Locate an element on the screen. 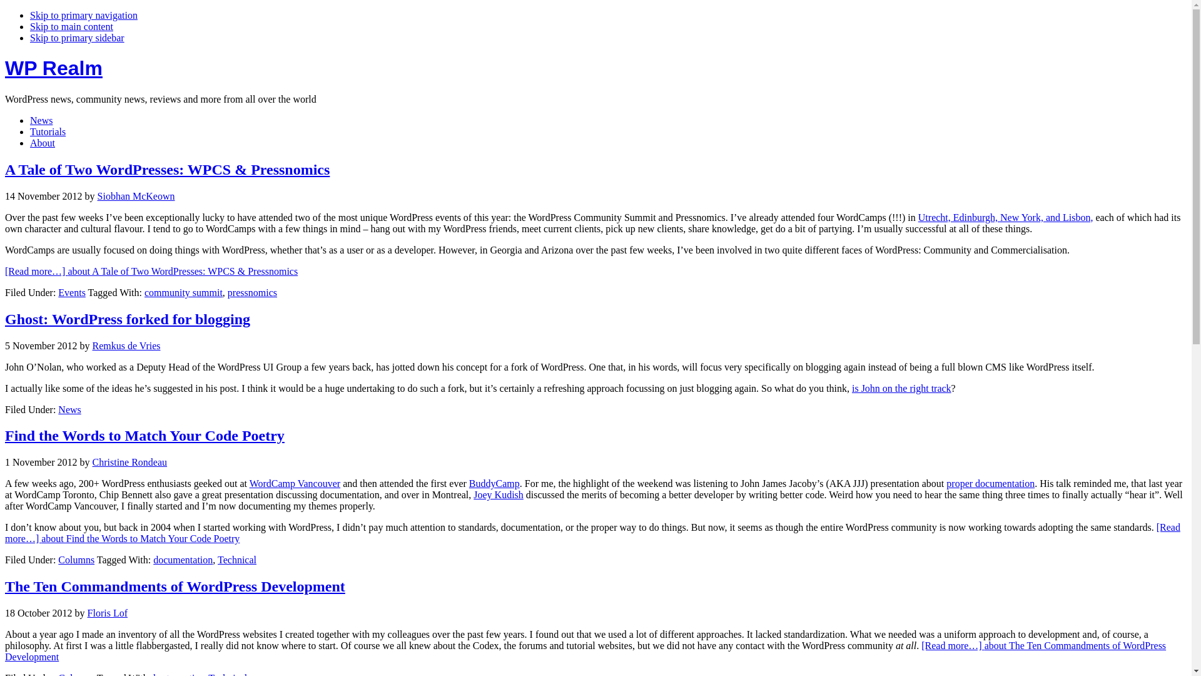 The height and width of the screenshot is (676, 1201). Skip to main content is located at coordinates (71, 26).